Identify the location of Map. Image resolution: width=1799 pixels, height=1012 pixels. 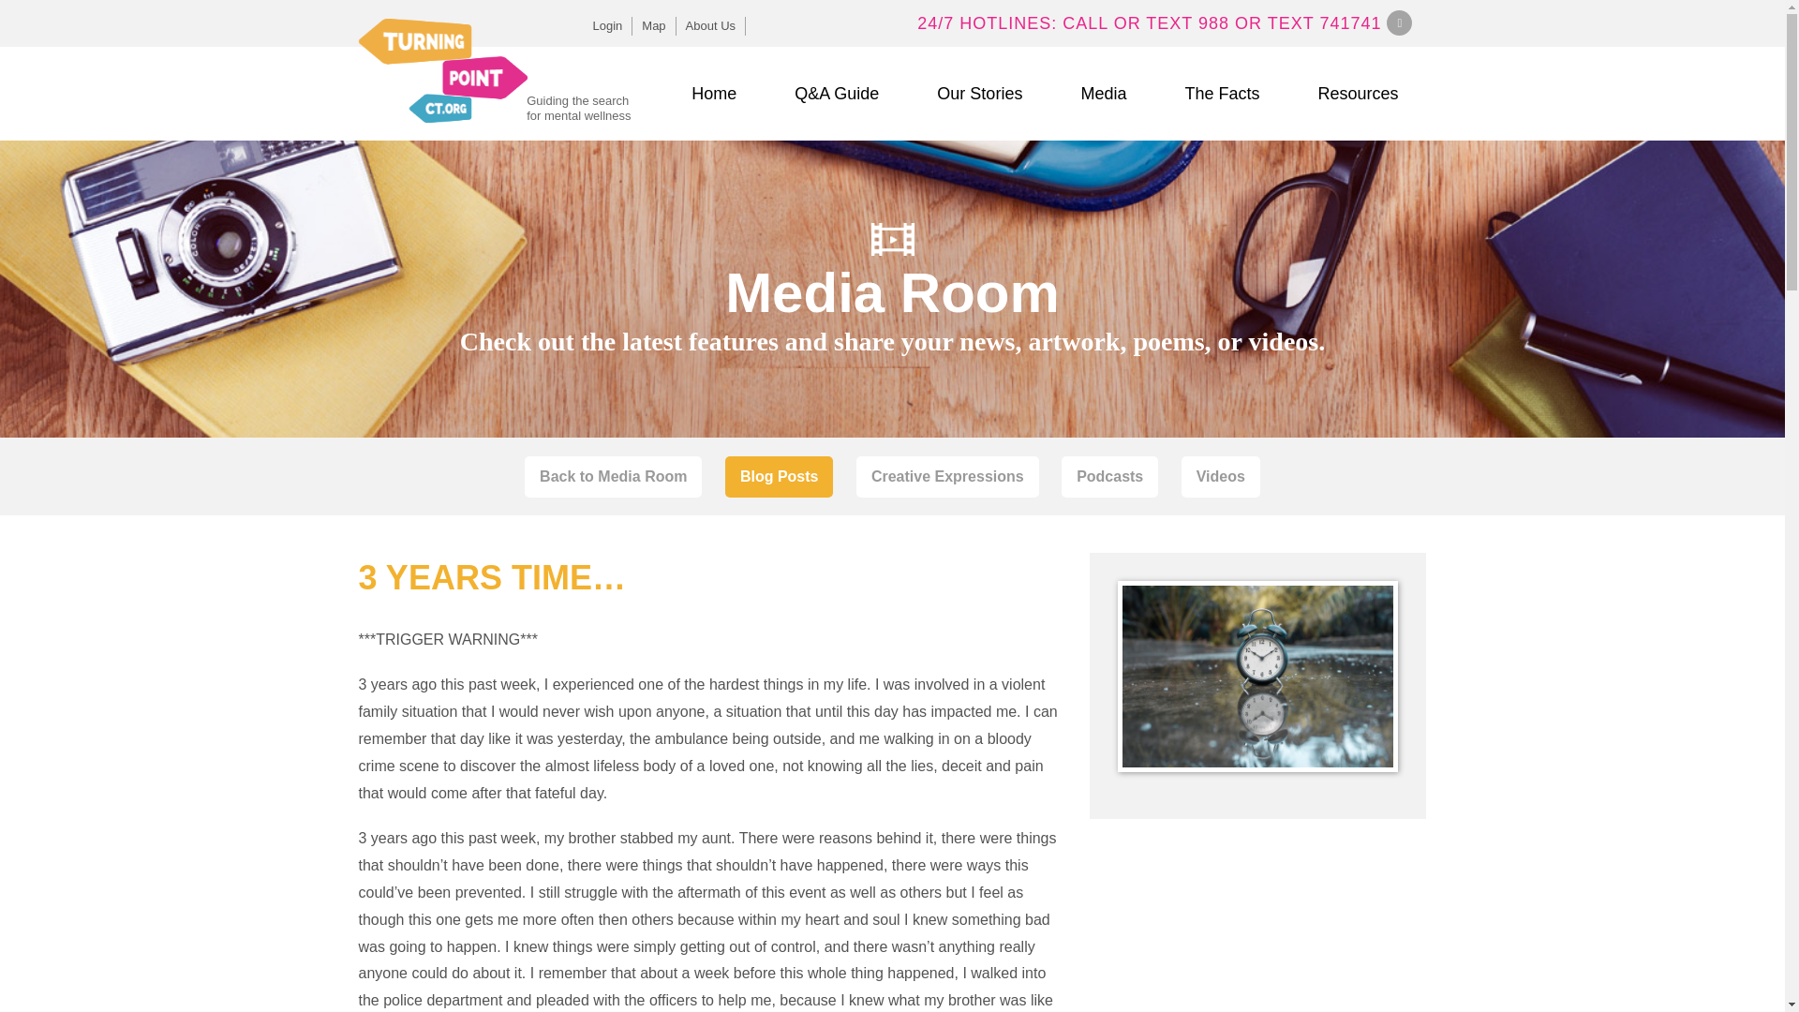
(654, 26).